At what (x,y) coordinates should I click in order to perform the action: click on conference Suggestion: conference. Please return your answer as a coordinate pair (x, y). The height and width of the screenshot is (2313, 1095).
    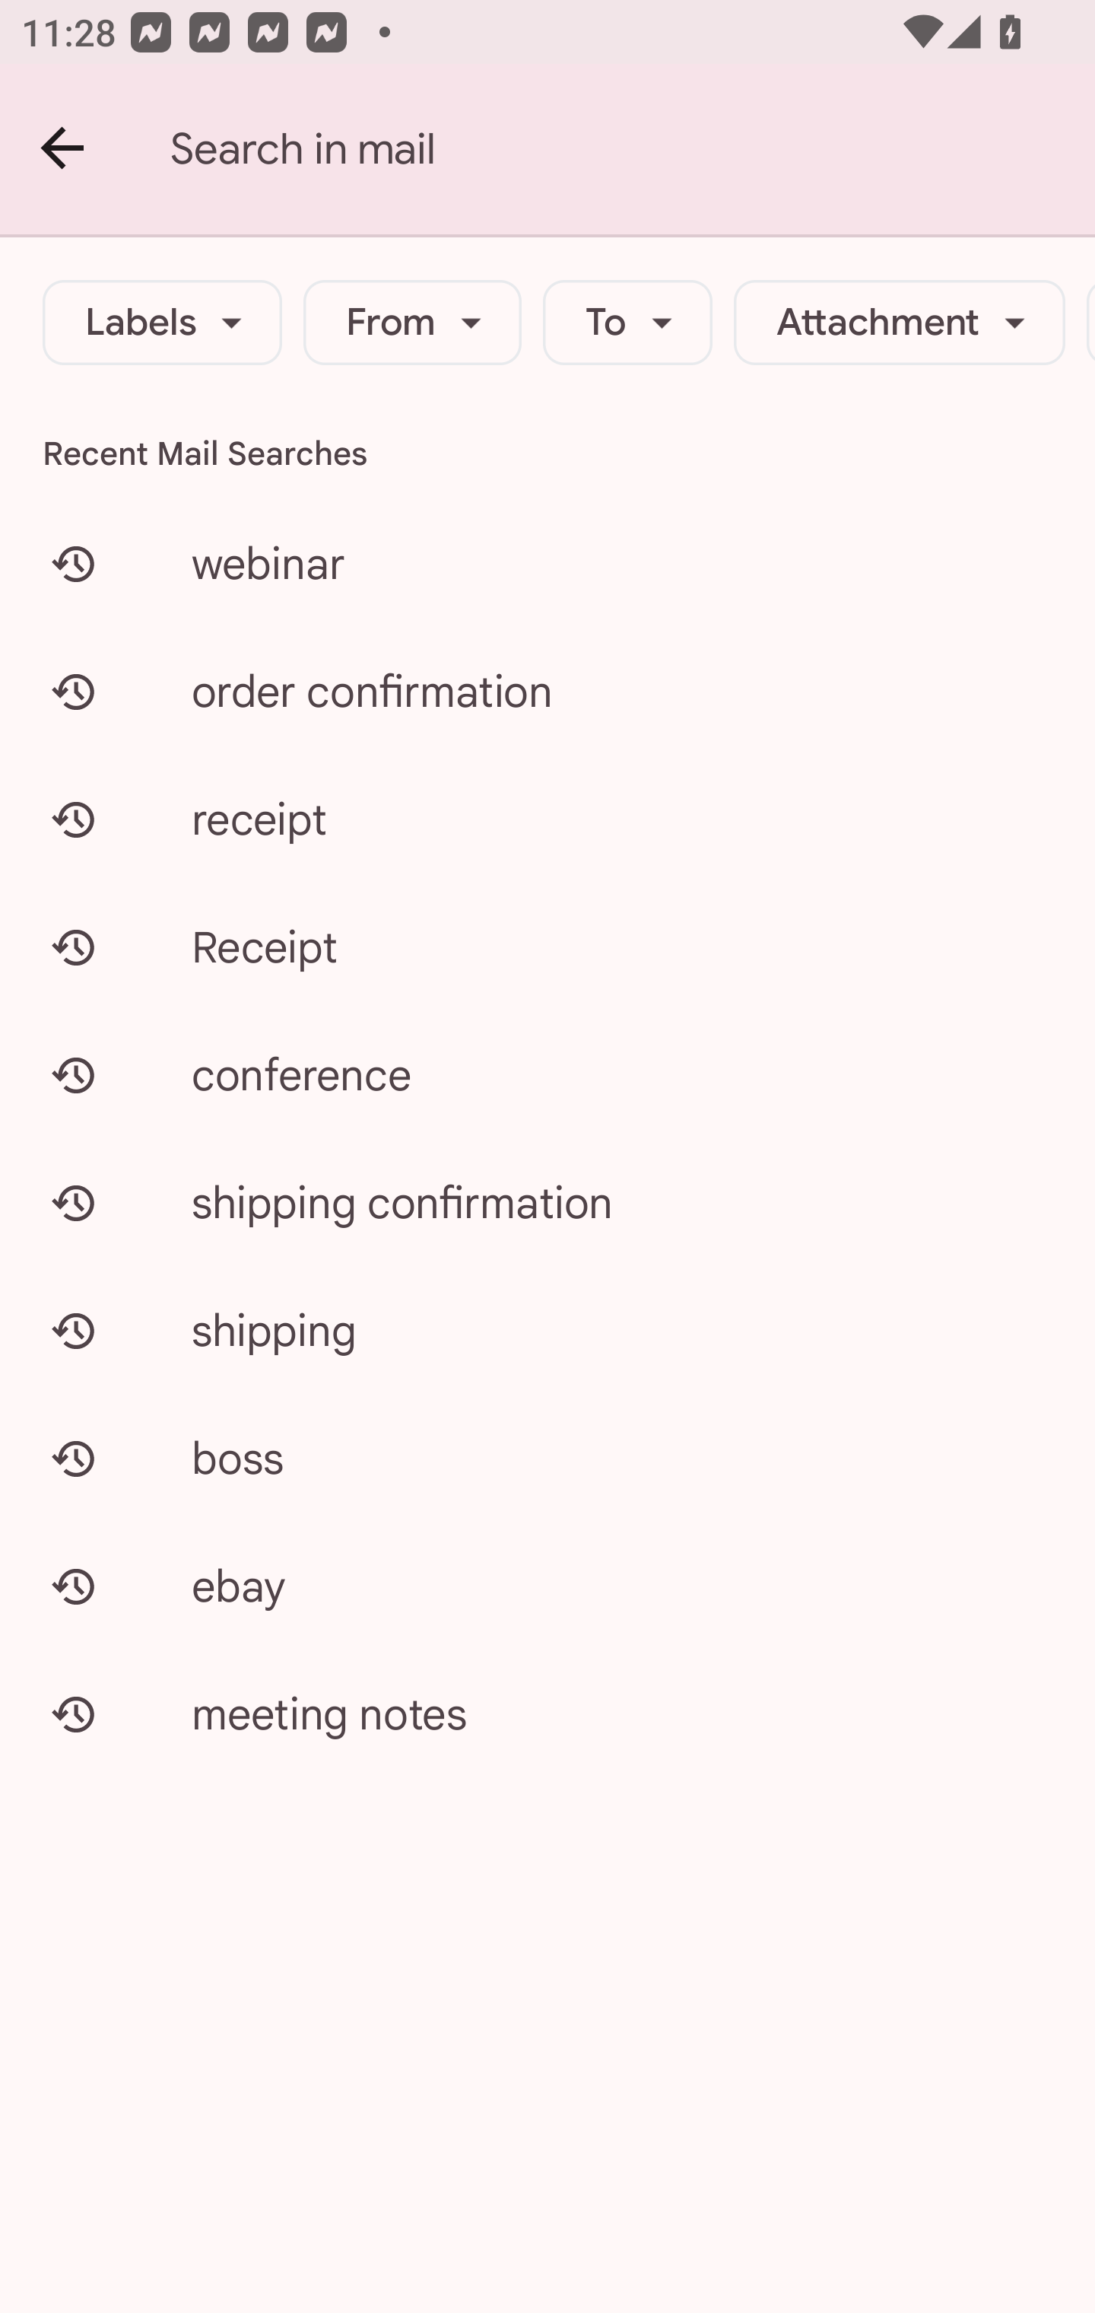
    Looking at the image, I should click on (547, 1074).